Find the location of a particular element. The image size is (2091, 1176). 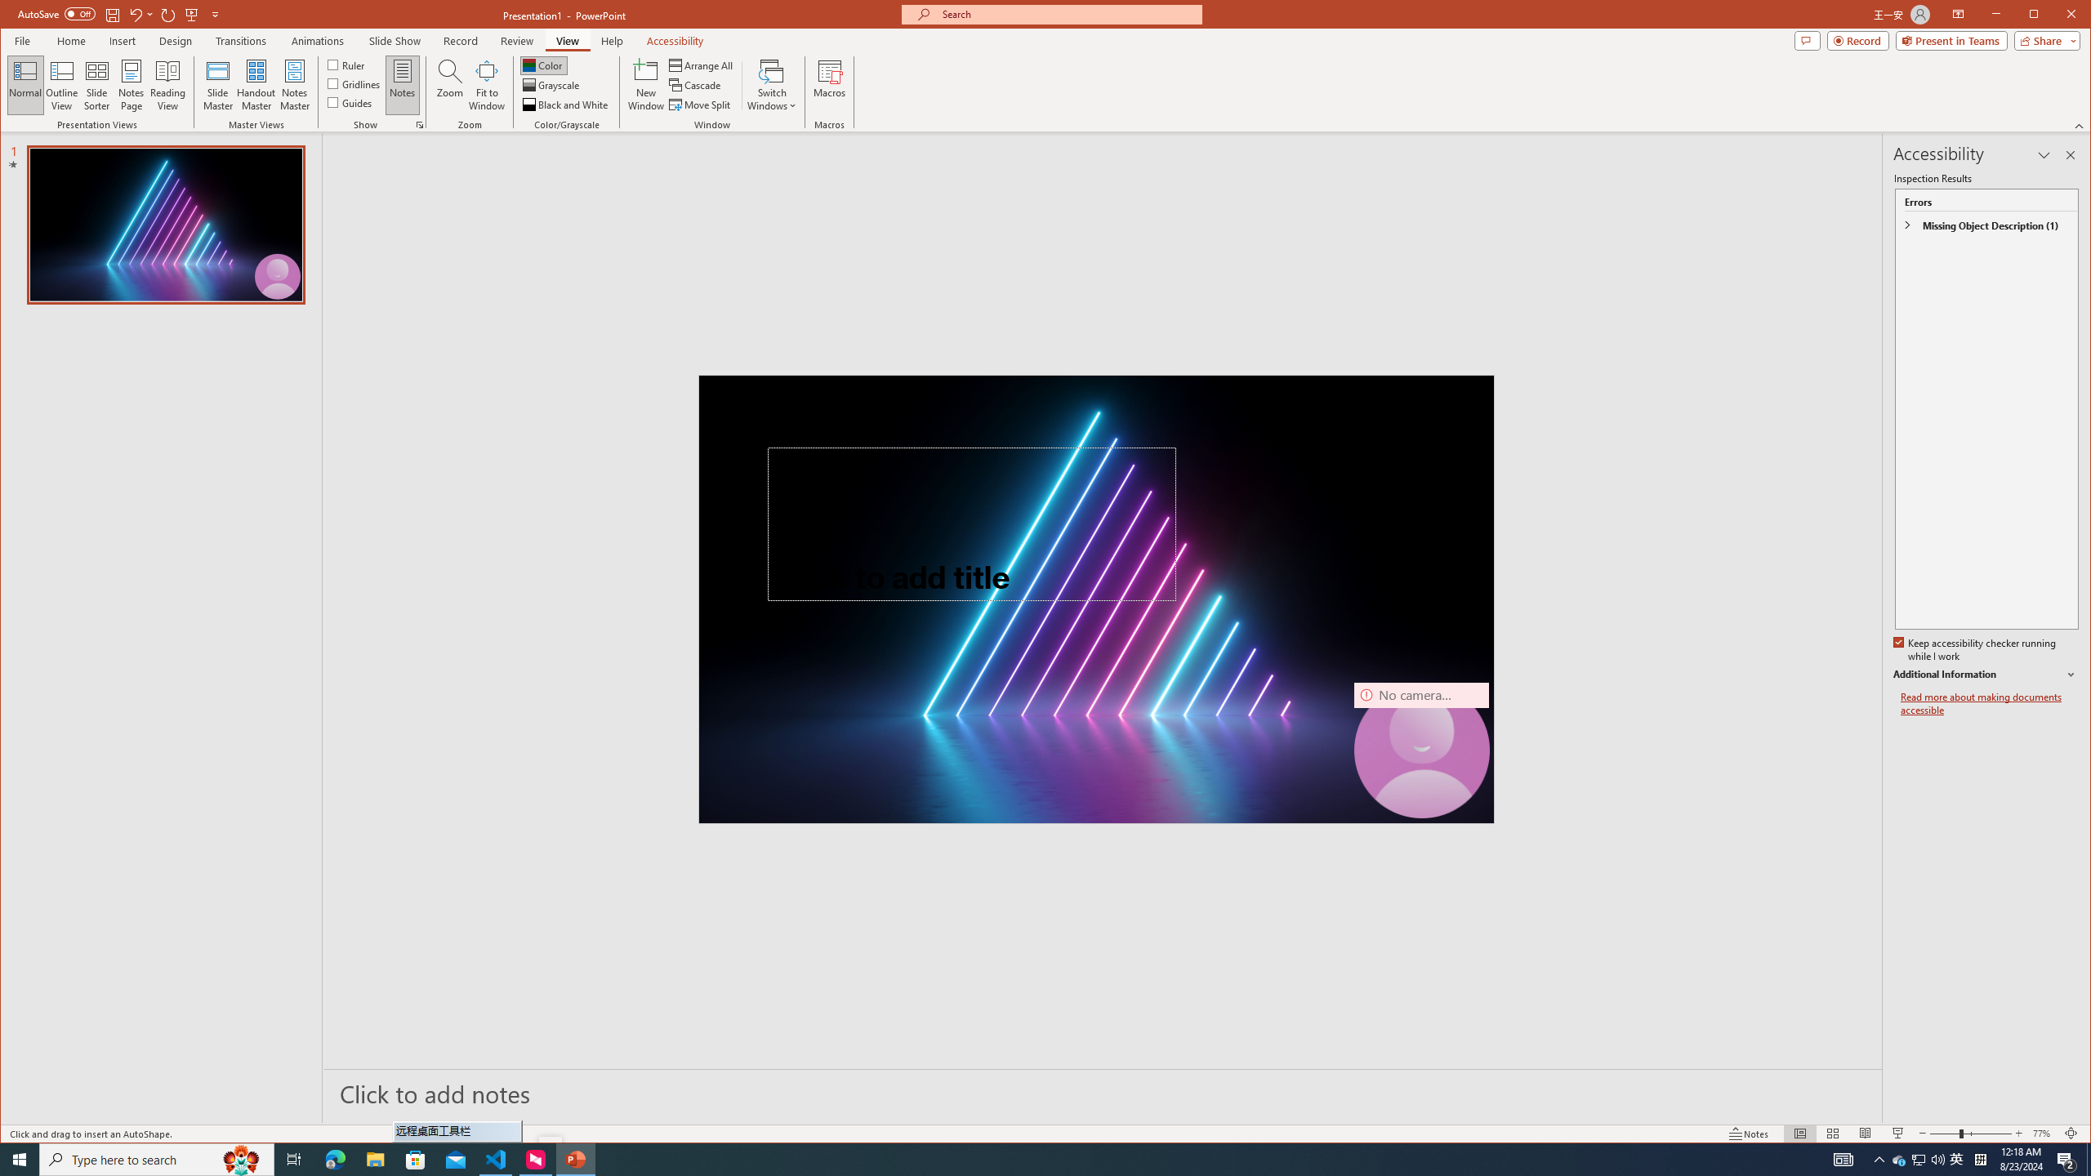

Ruler is located at coordinates (346, 64).